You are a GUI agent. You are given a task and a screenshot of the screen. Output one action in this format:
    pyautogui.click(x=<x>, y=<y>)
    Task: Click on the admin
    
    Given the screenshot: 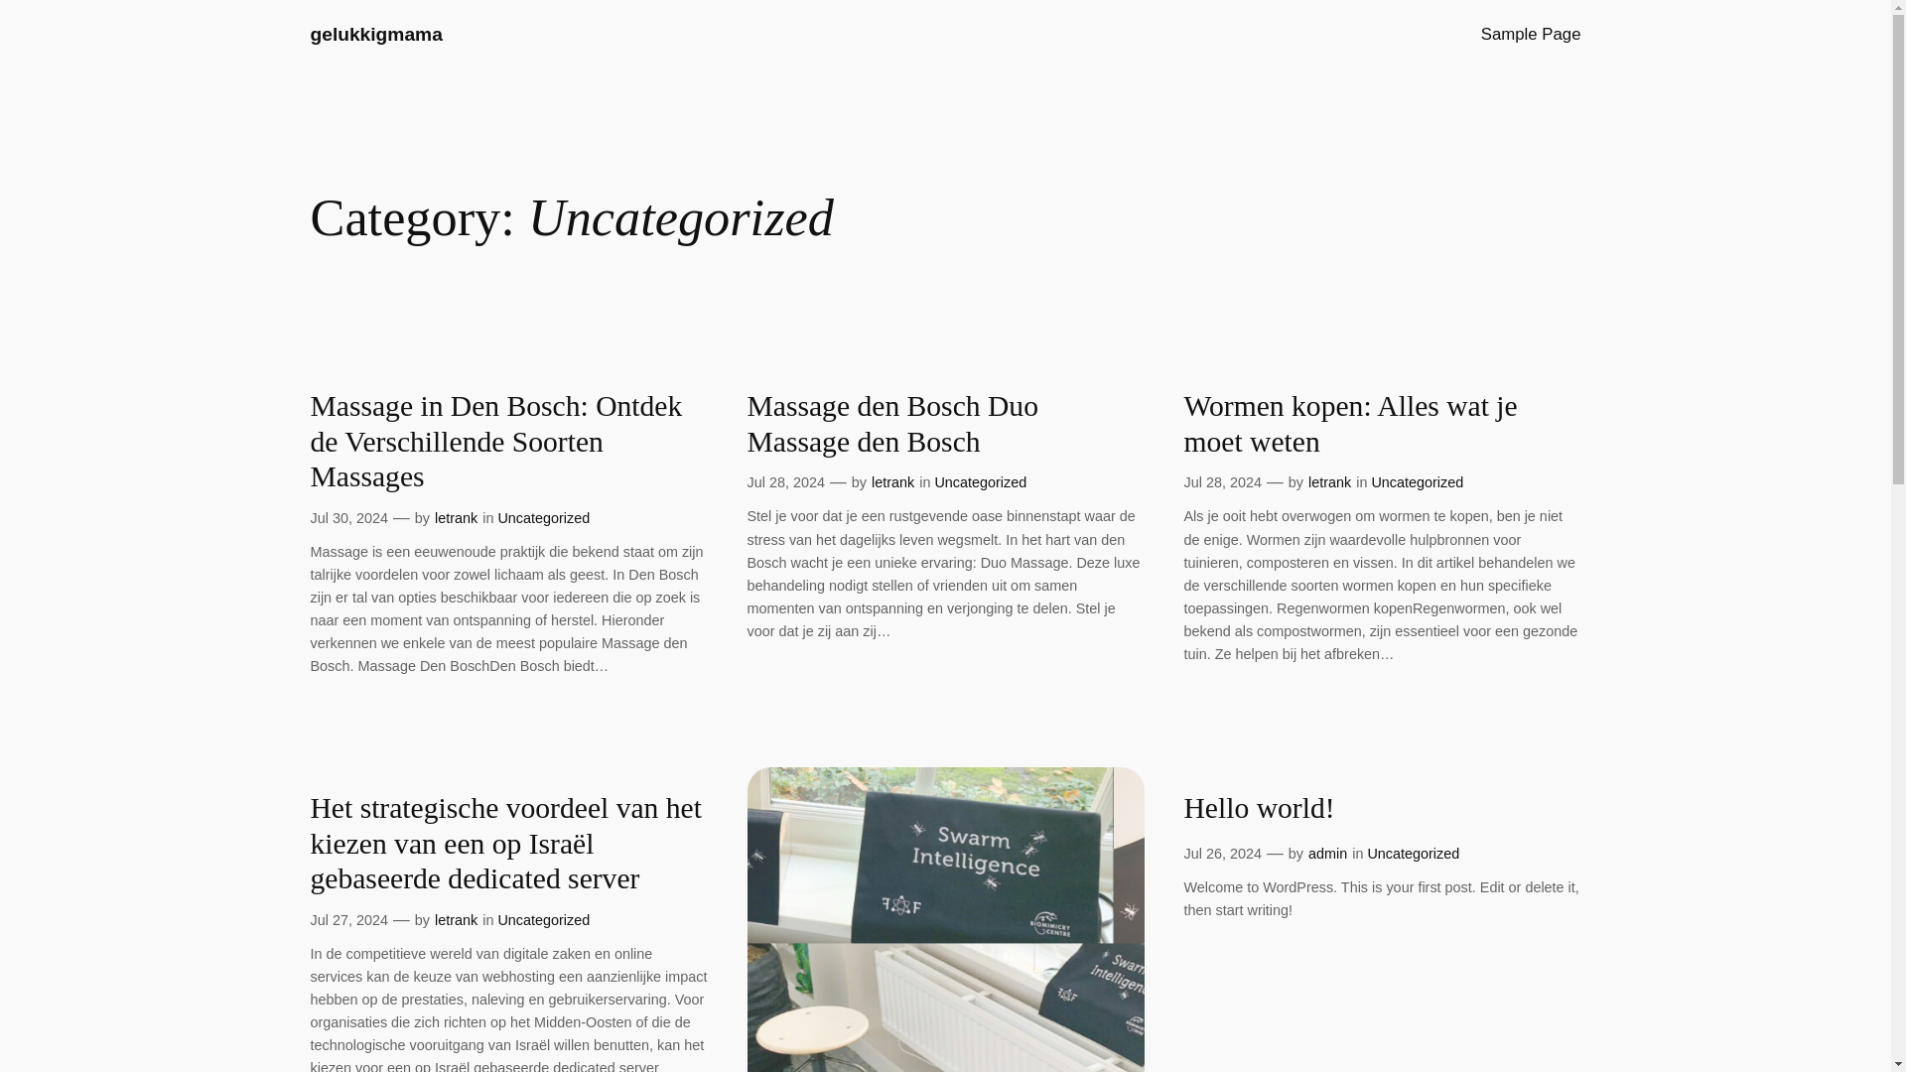 What is the action you would take?
    pyautogui.click(x=1327, y=854)
    